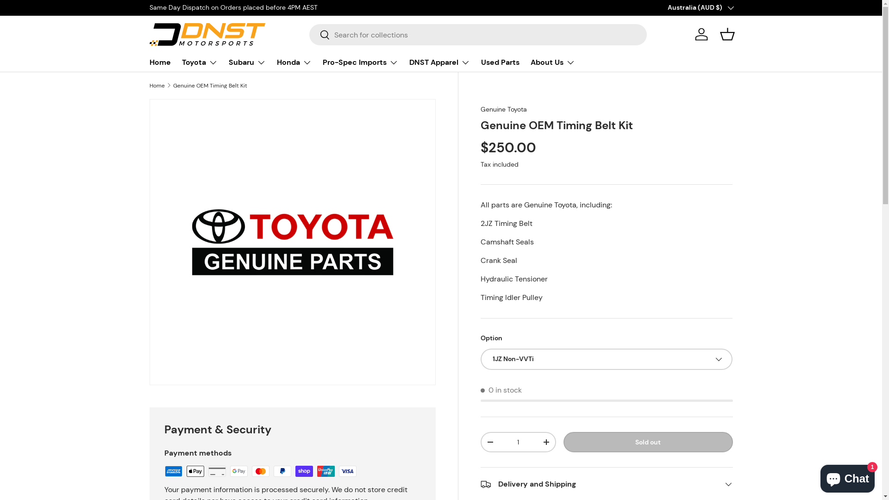  What do you see at coordinates (210, 86) in the screenshot?
I see `Genuine OEM Timing Belt Kit` at bounding box center [210, 86].